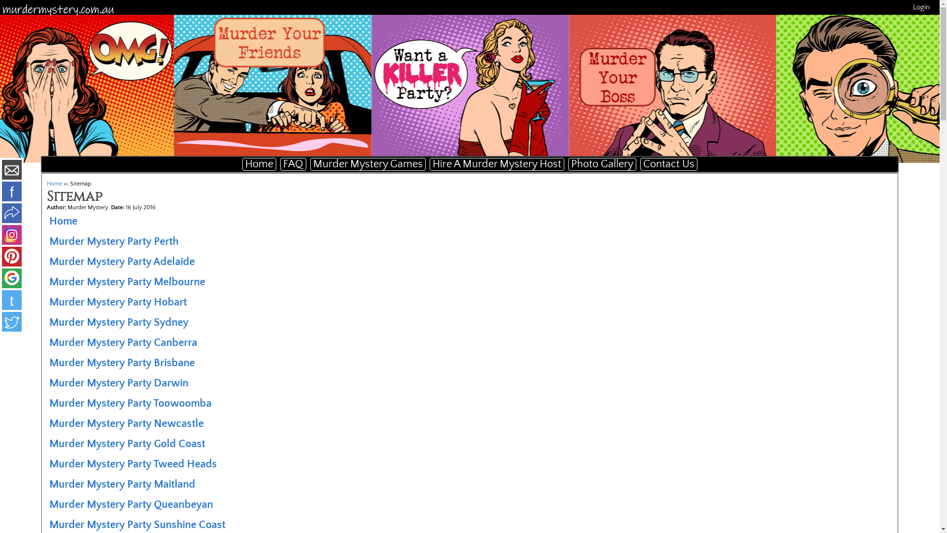  Describe the element at coordinates (12, 301) in the screenshot. I see `t` at that location.